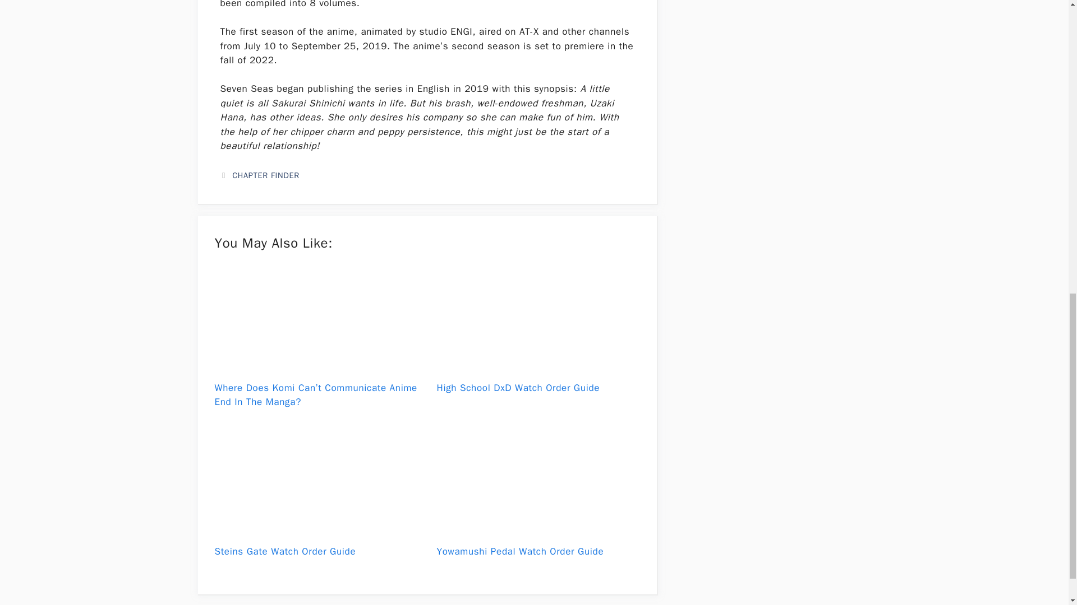 This screenshot has width=1077, height=605. I want to click on High School DxD Watch Order Guide, so click(518, 388).